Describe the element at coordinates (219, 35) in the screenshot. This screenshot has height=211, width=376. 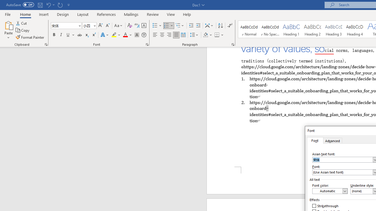
I see `Borders` at that location.